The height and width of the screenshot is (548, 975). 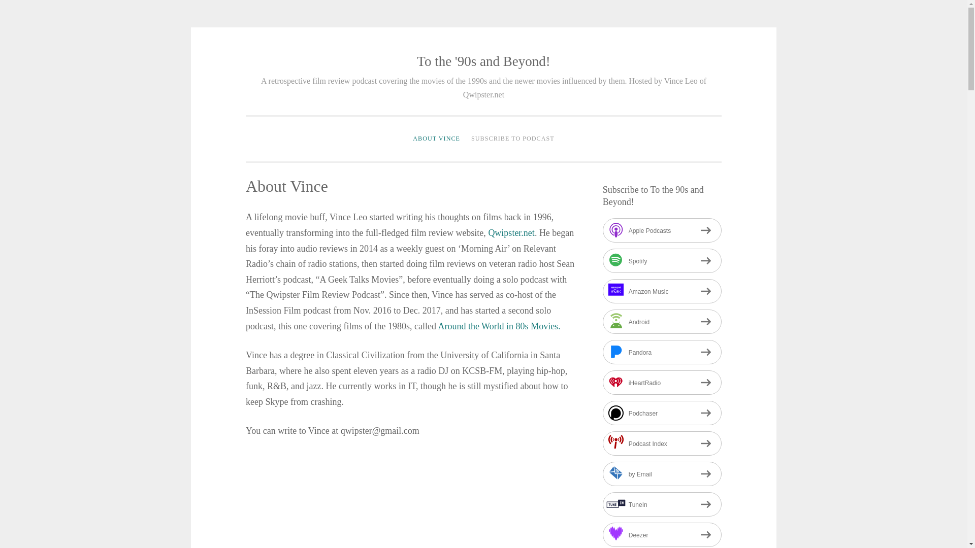 I want to click on Subscribe on Deezer, so click(x=662, y=535).